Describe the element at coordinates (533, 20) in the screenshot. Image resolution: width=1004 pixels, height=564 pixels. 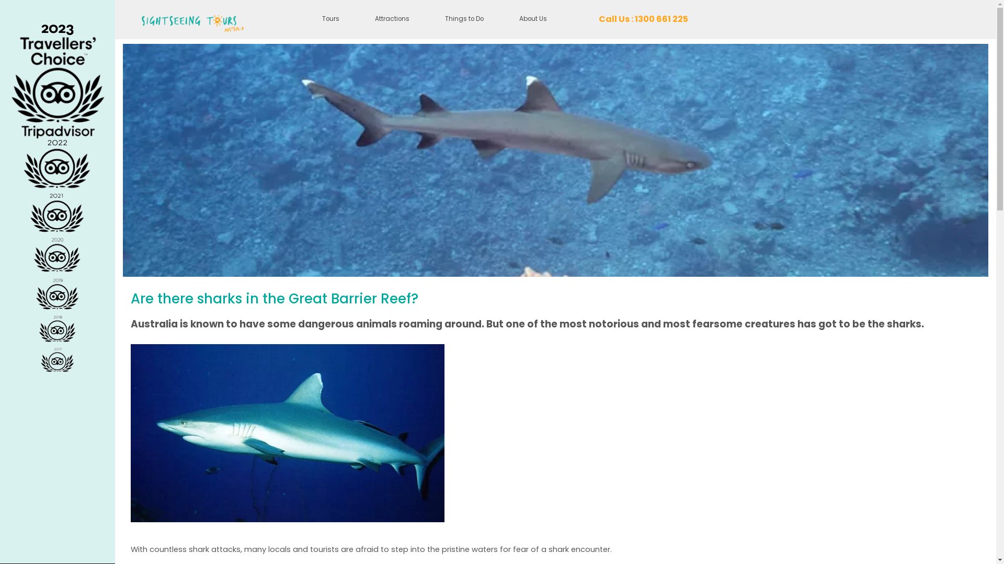
I see `About Us` at that location.